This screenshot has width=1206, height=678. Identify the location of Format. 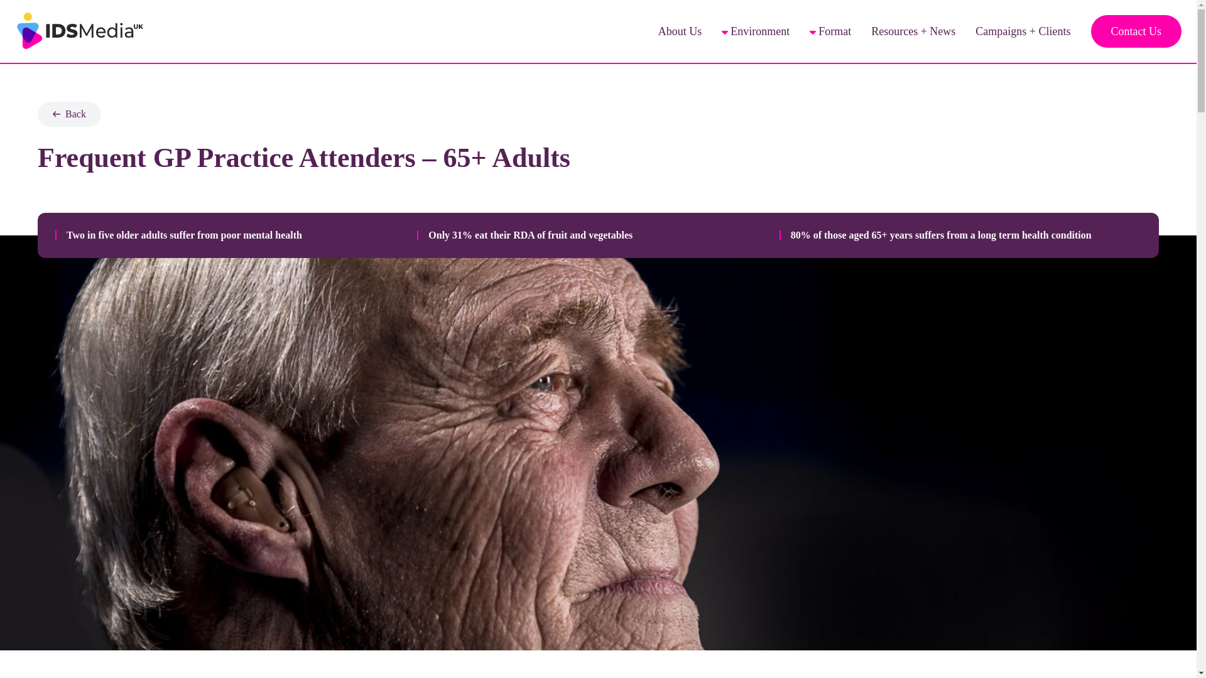
(830, 31).